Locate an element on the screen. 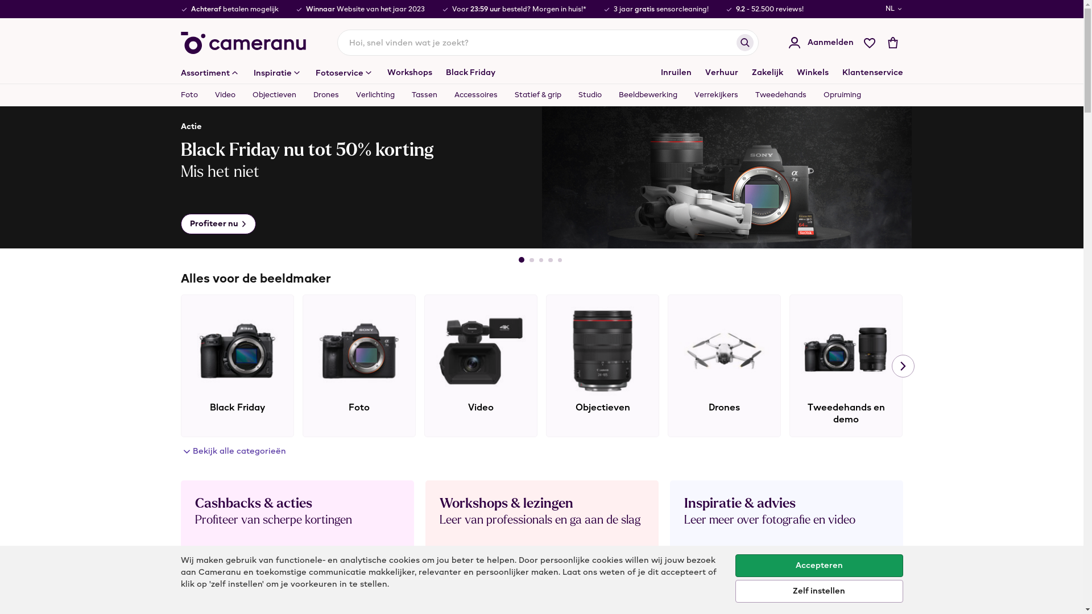 Image resolution: width=1092 pixels, height=614 pixels. Verhuur is located at coordinates (722, 73).